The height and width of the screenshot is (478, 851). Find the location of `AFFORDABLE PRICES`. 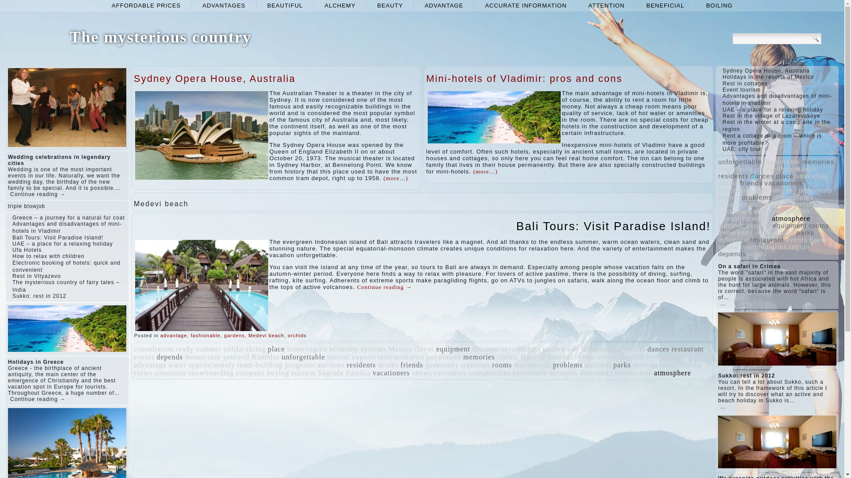

AFFORDABLE PRICES is located at coordinates (146, 5).